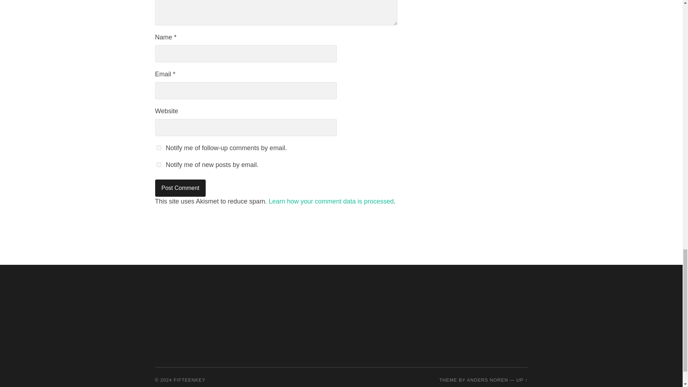 The height and width of the screenshot is (387, 688). Describe the element at coordinates (158, 164) in the screenshot. I see `subscribe` at that location.